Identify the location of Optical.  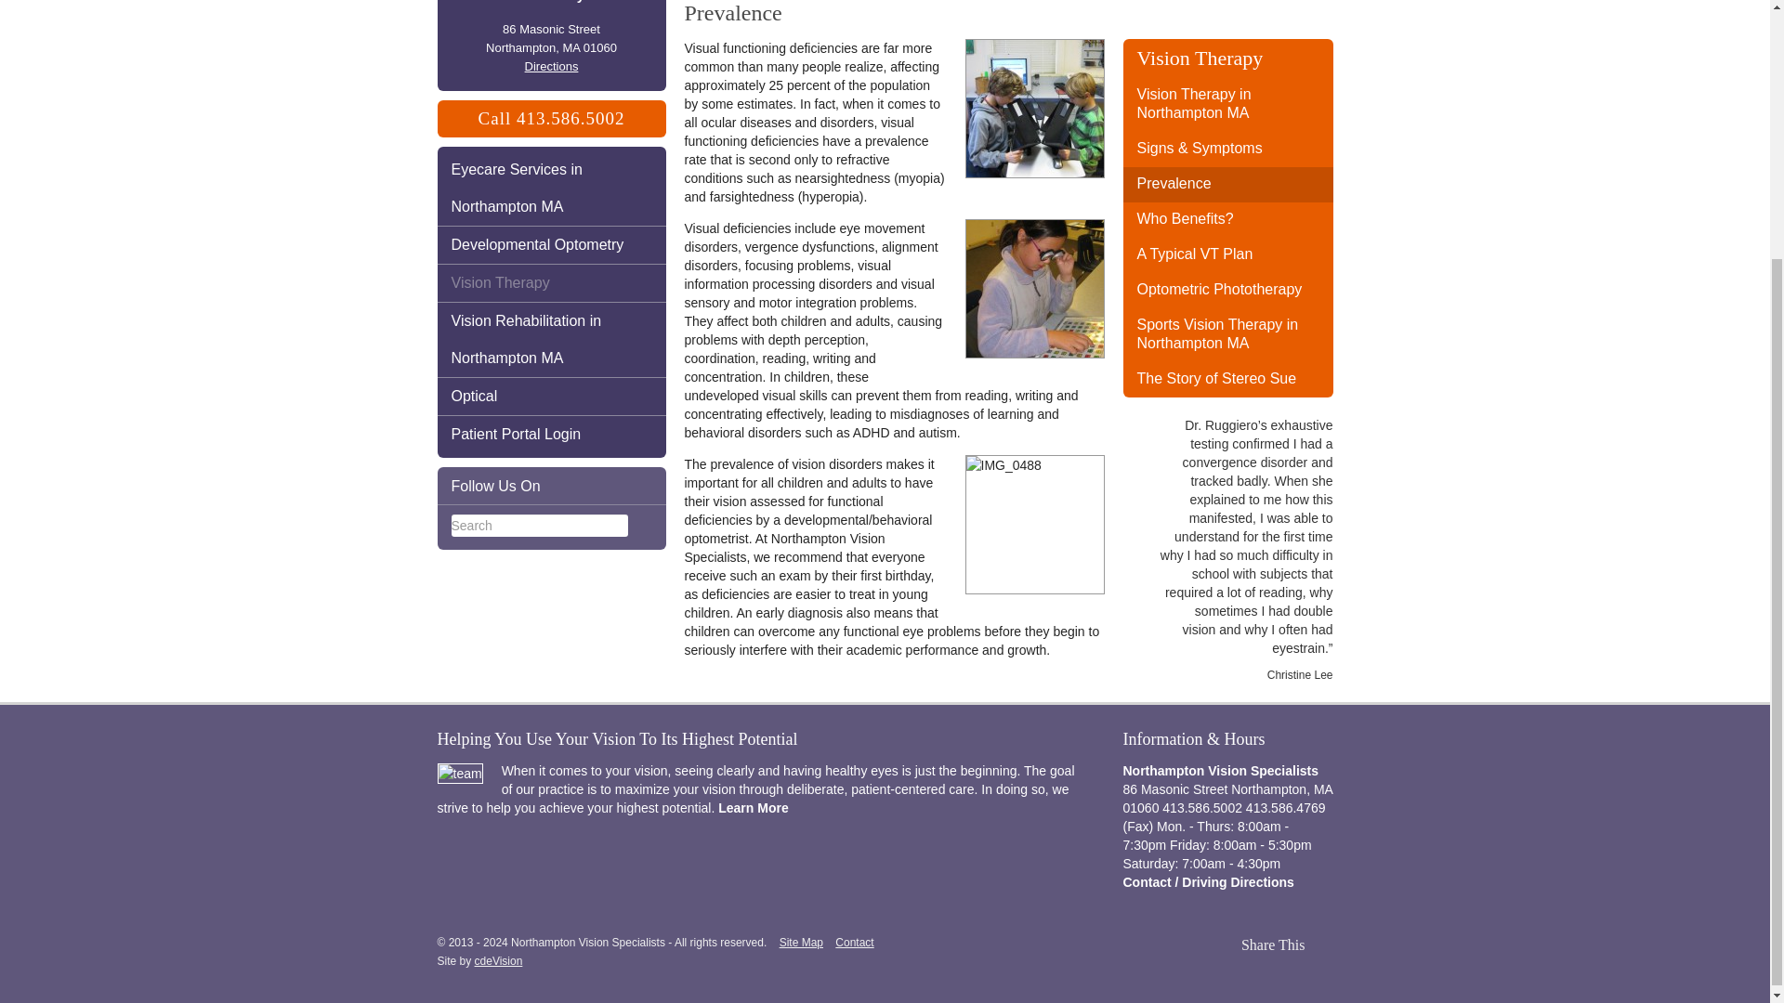
(551, 397).